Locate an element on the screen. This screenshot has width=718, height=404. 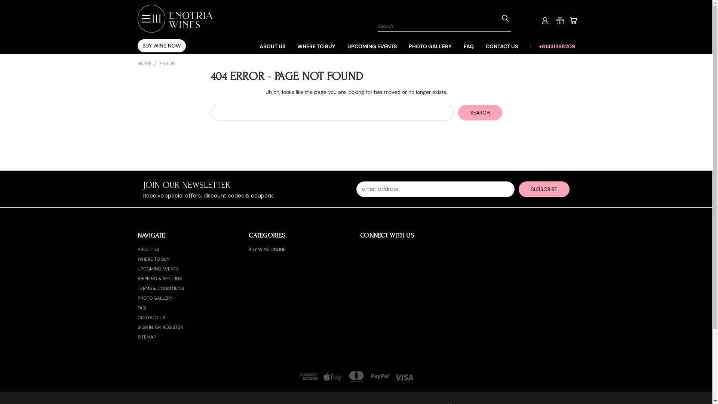
Submit Search is located at coordinates (505, 18).